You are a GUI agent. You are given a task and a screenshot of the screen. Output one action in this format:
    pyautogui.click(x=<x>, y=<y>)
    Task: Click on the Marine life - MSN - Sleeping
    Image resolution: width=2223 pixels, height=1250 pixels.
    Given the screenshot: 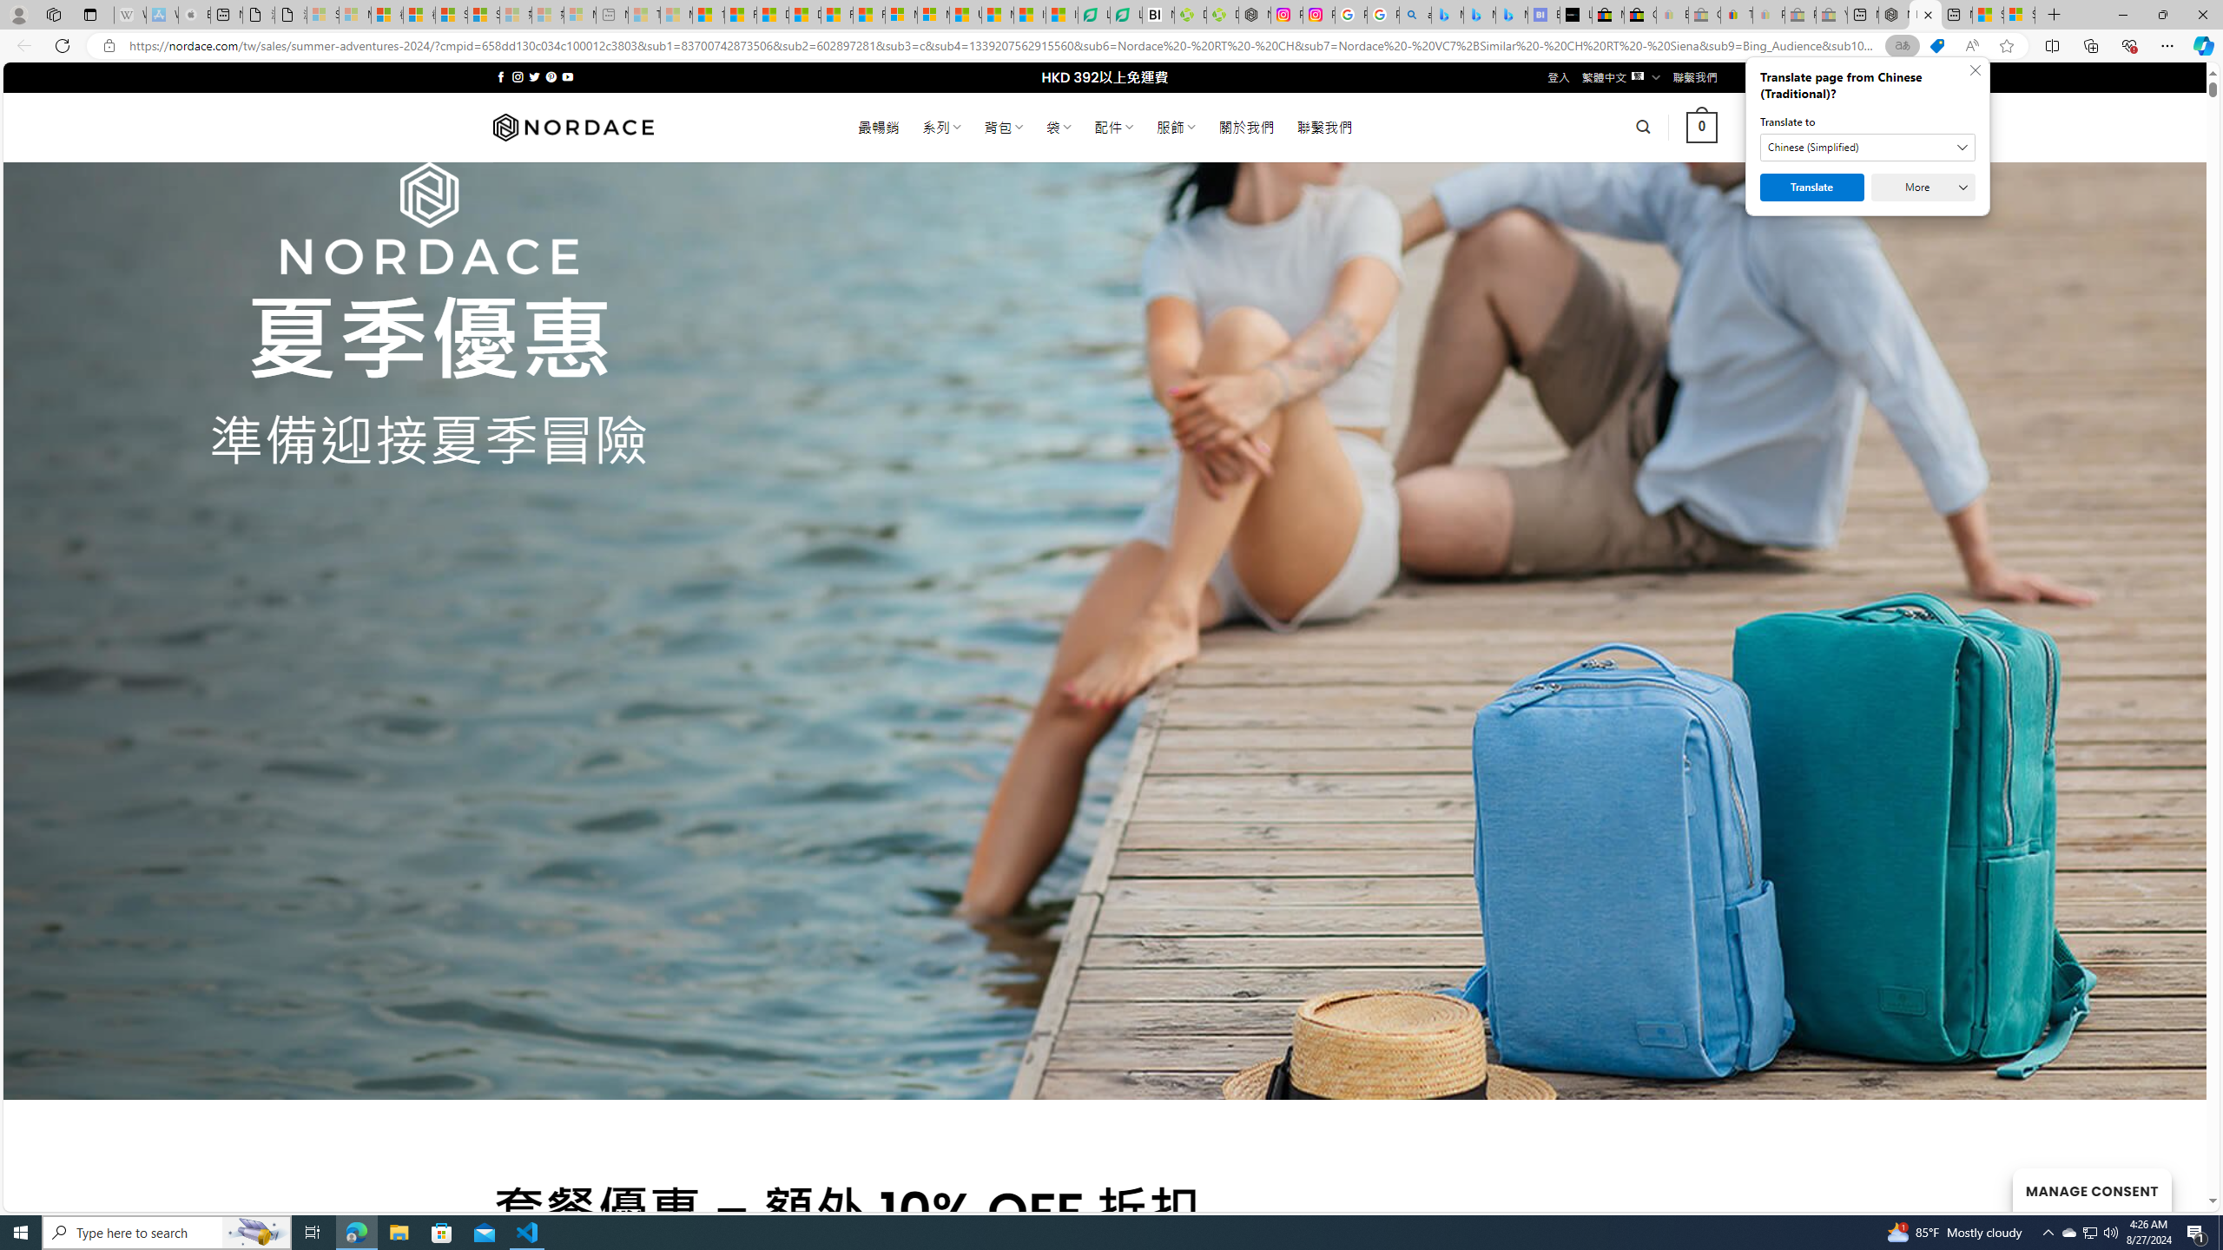 What is the action you would take?
    pyautogui.click(x=676, y=15)
    